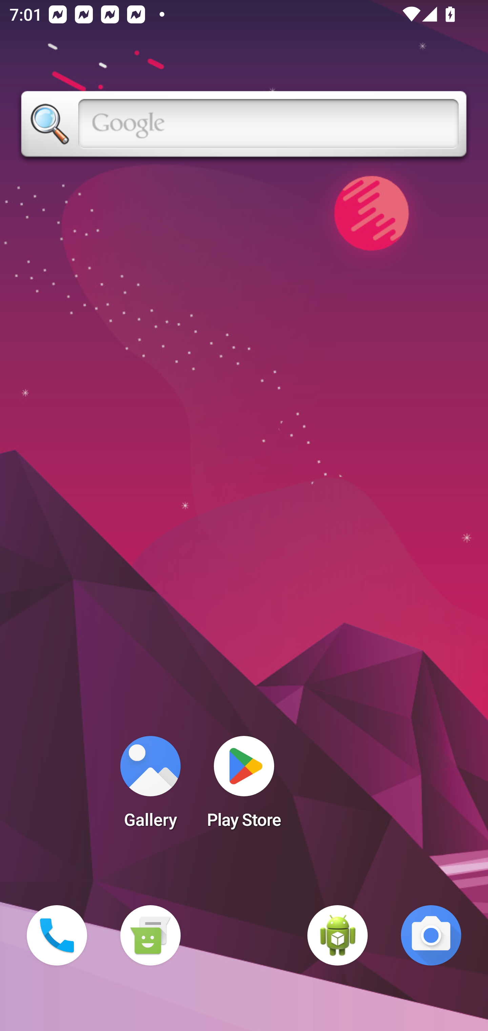 The width and height of the screenshot is (488, 1031). What do you see at coordinates (338, 935) in the screenshot?
I see `WebView Browser Tester` at bounding box center [338, 935].